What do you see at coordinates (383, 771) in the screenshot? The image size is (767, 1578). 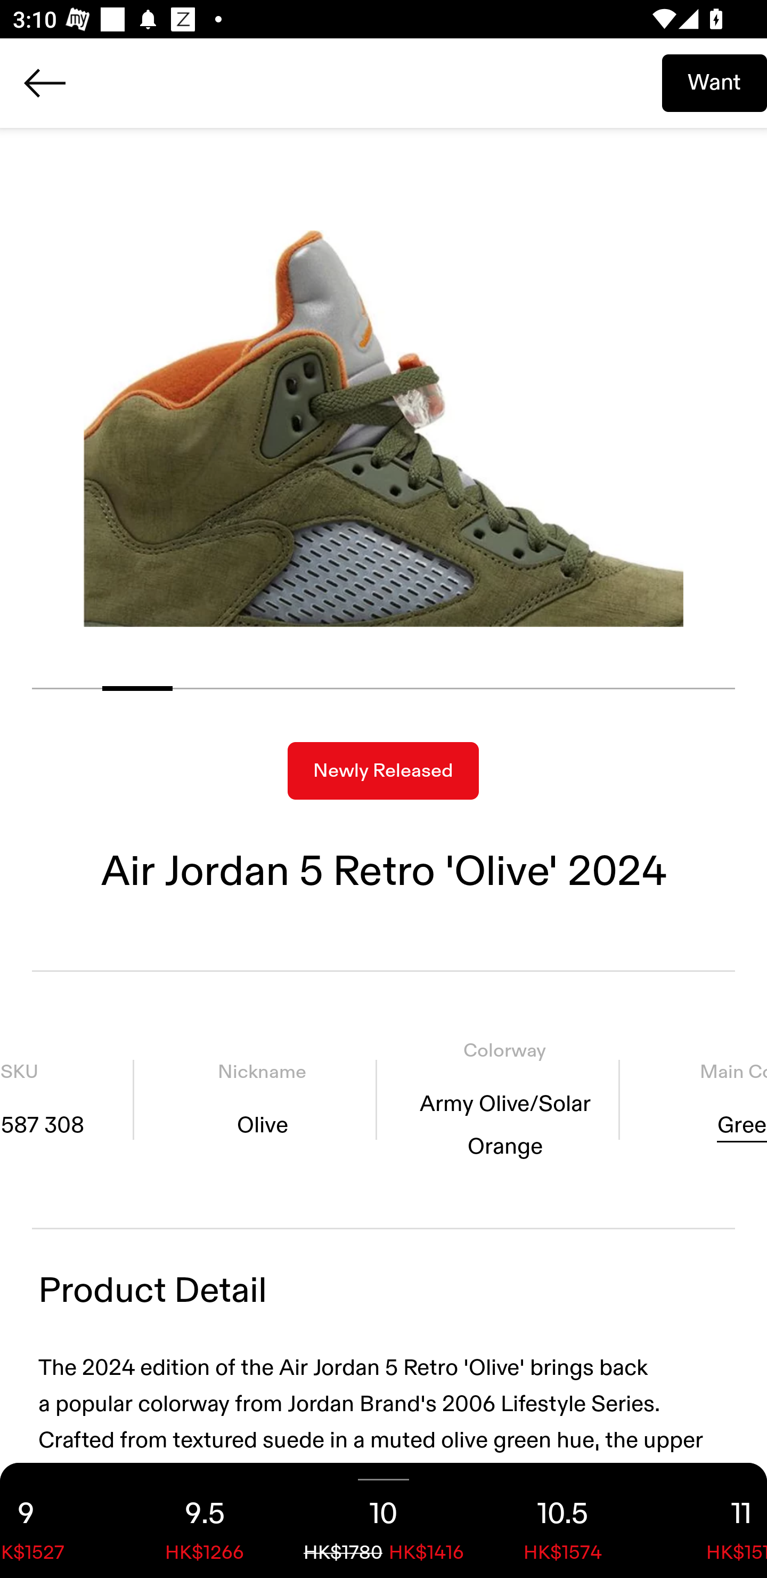 I see `Newly Released` at bounding box center [383, 771].